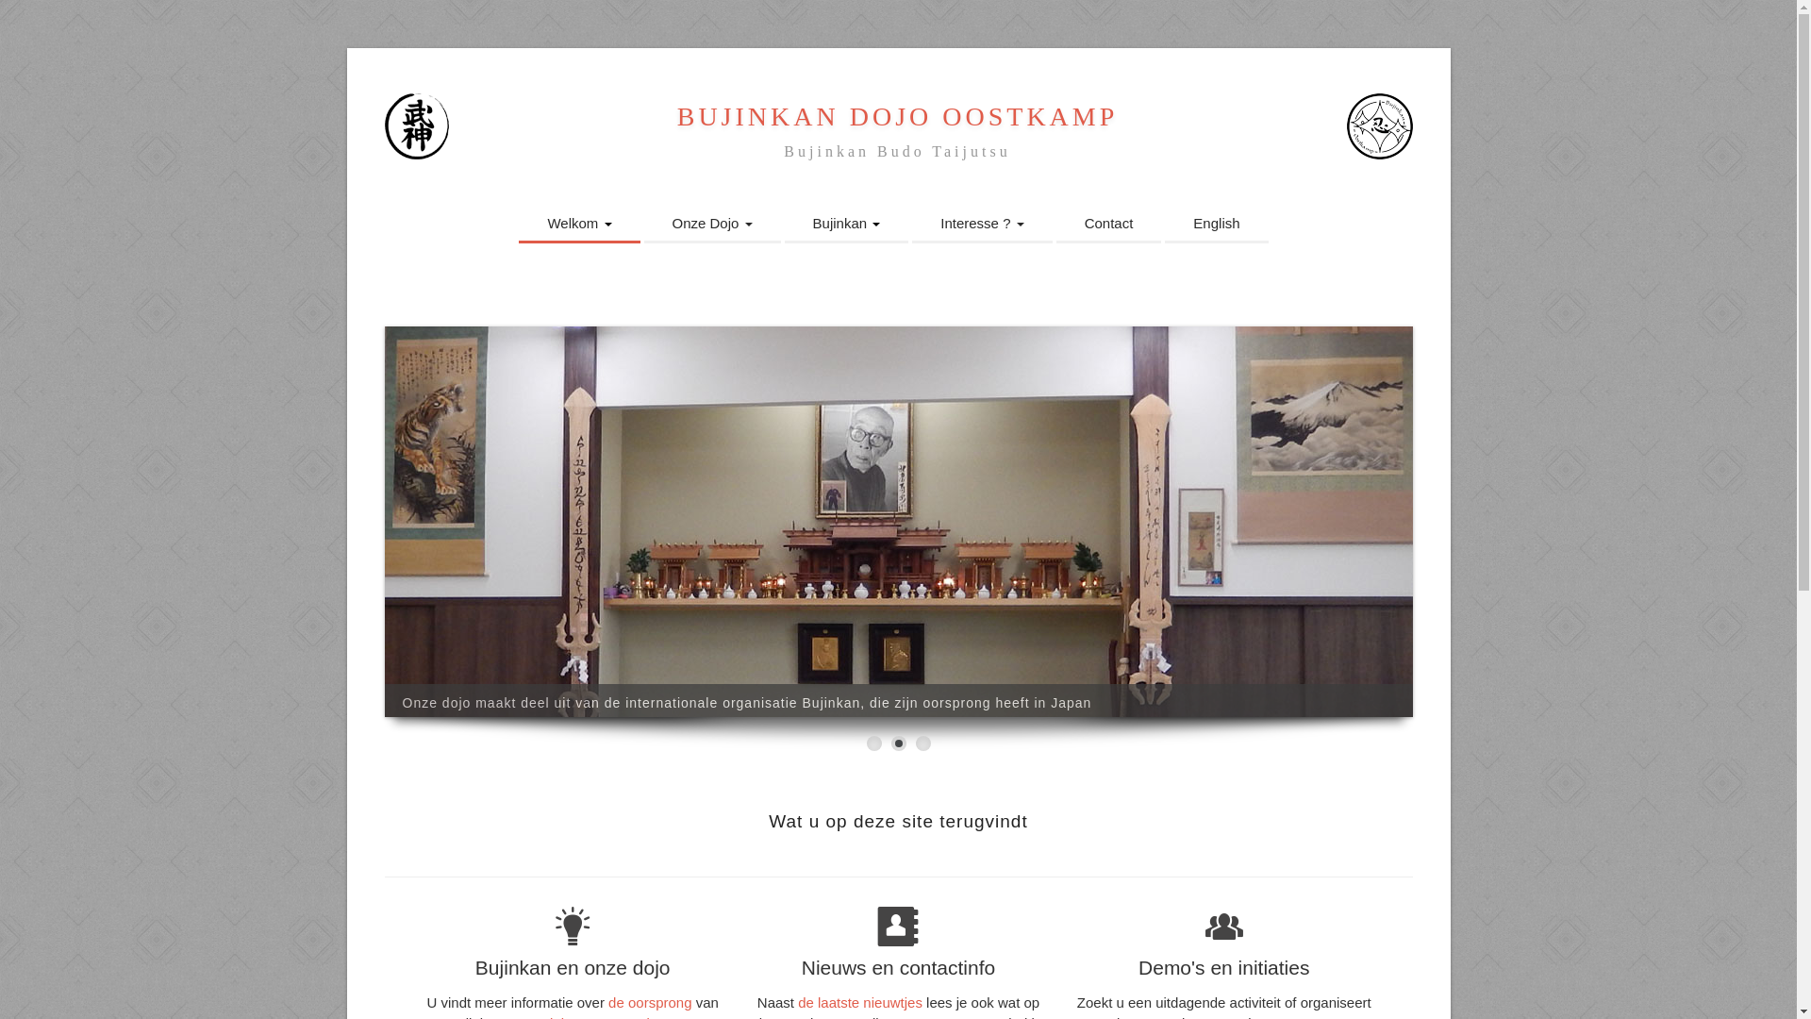  What do you see at coordinates (1380, 126) in the screenshot?
I see `Site Name` at bounding box center [1380, 126].